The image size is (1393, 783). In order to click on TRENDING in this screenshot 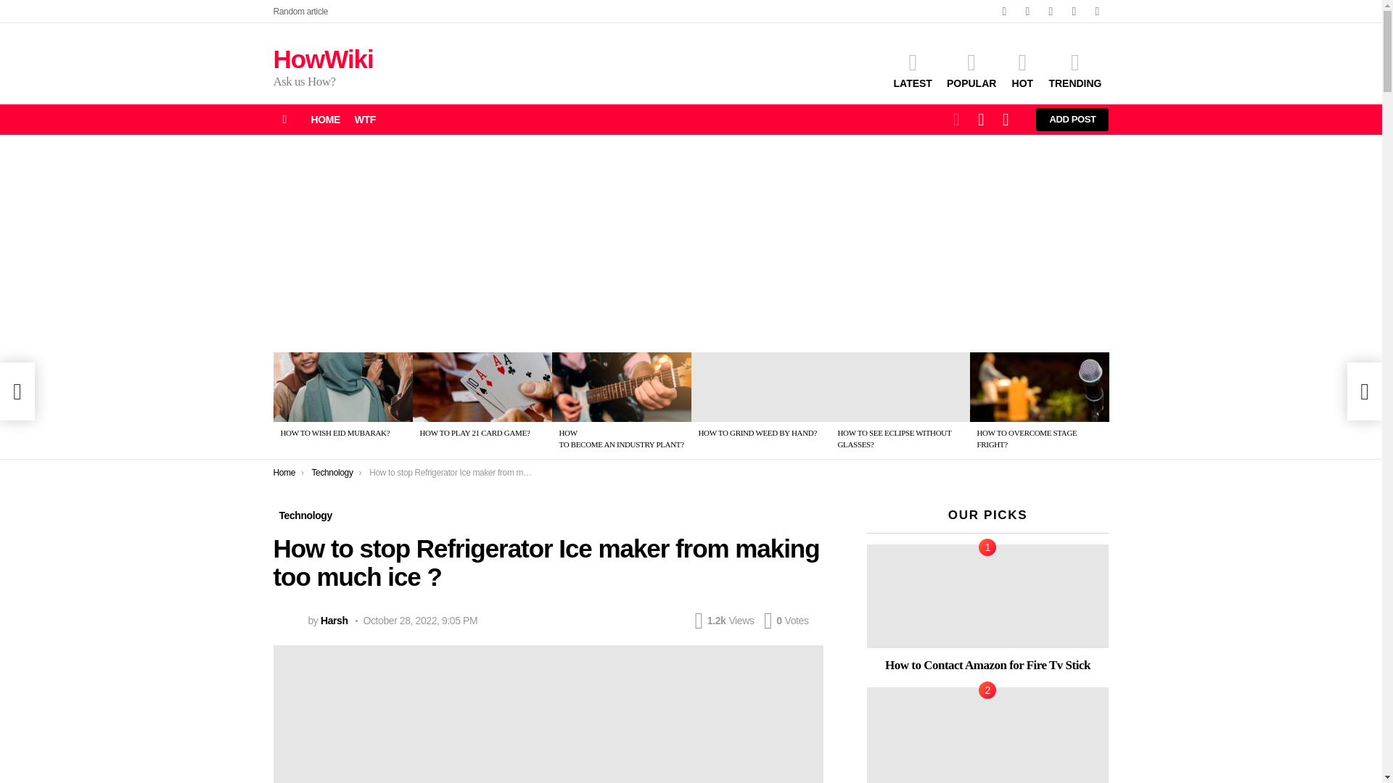, I will do `click(1074, 70)`.